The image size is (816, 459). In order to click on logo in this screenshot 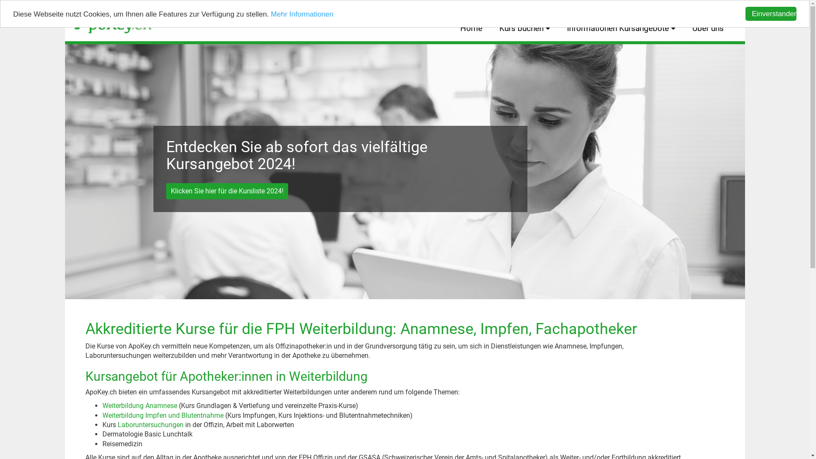, I will do `click(113, 20)`.